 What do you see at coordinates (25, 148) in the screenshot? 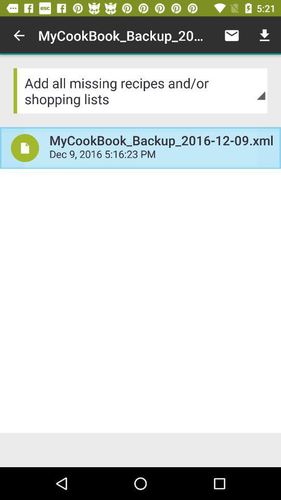
I see `select the item below the add all missing item` at bounding box center [25, 148].